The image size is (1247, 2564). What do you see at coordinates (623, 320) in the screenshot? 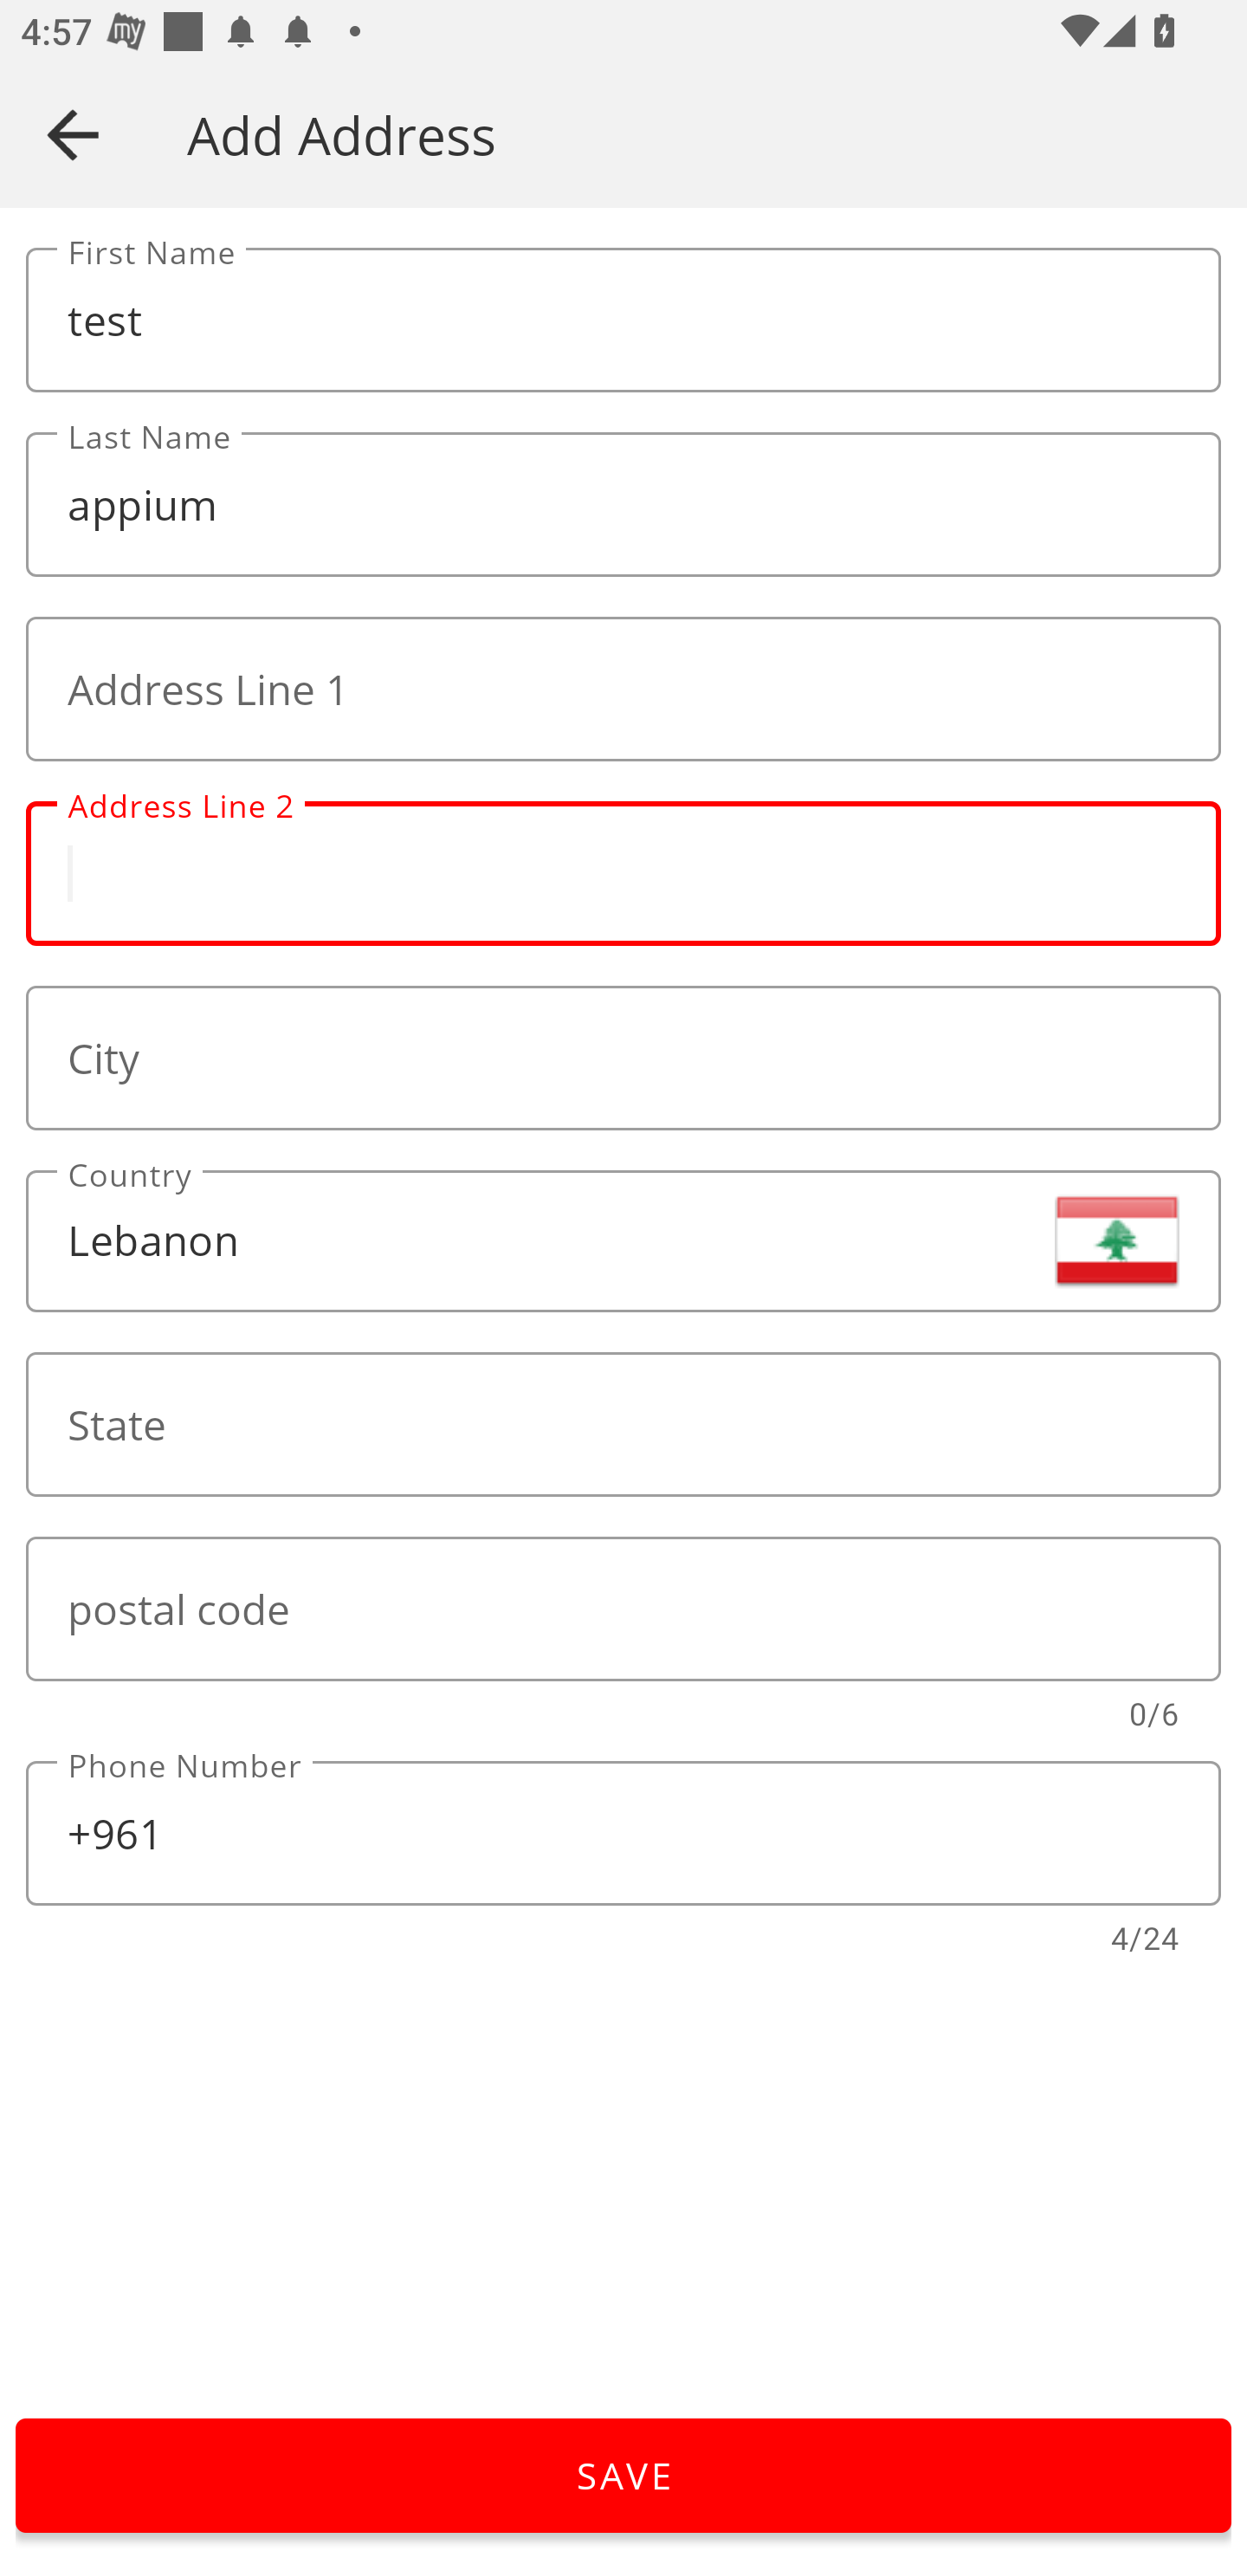
I see `test` at bounding box center [623, 320].